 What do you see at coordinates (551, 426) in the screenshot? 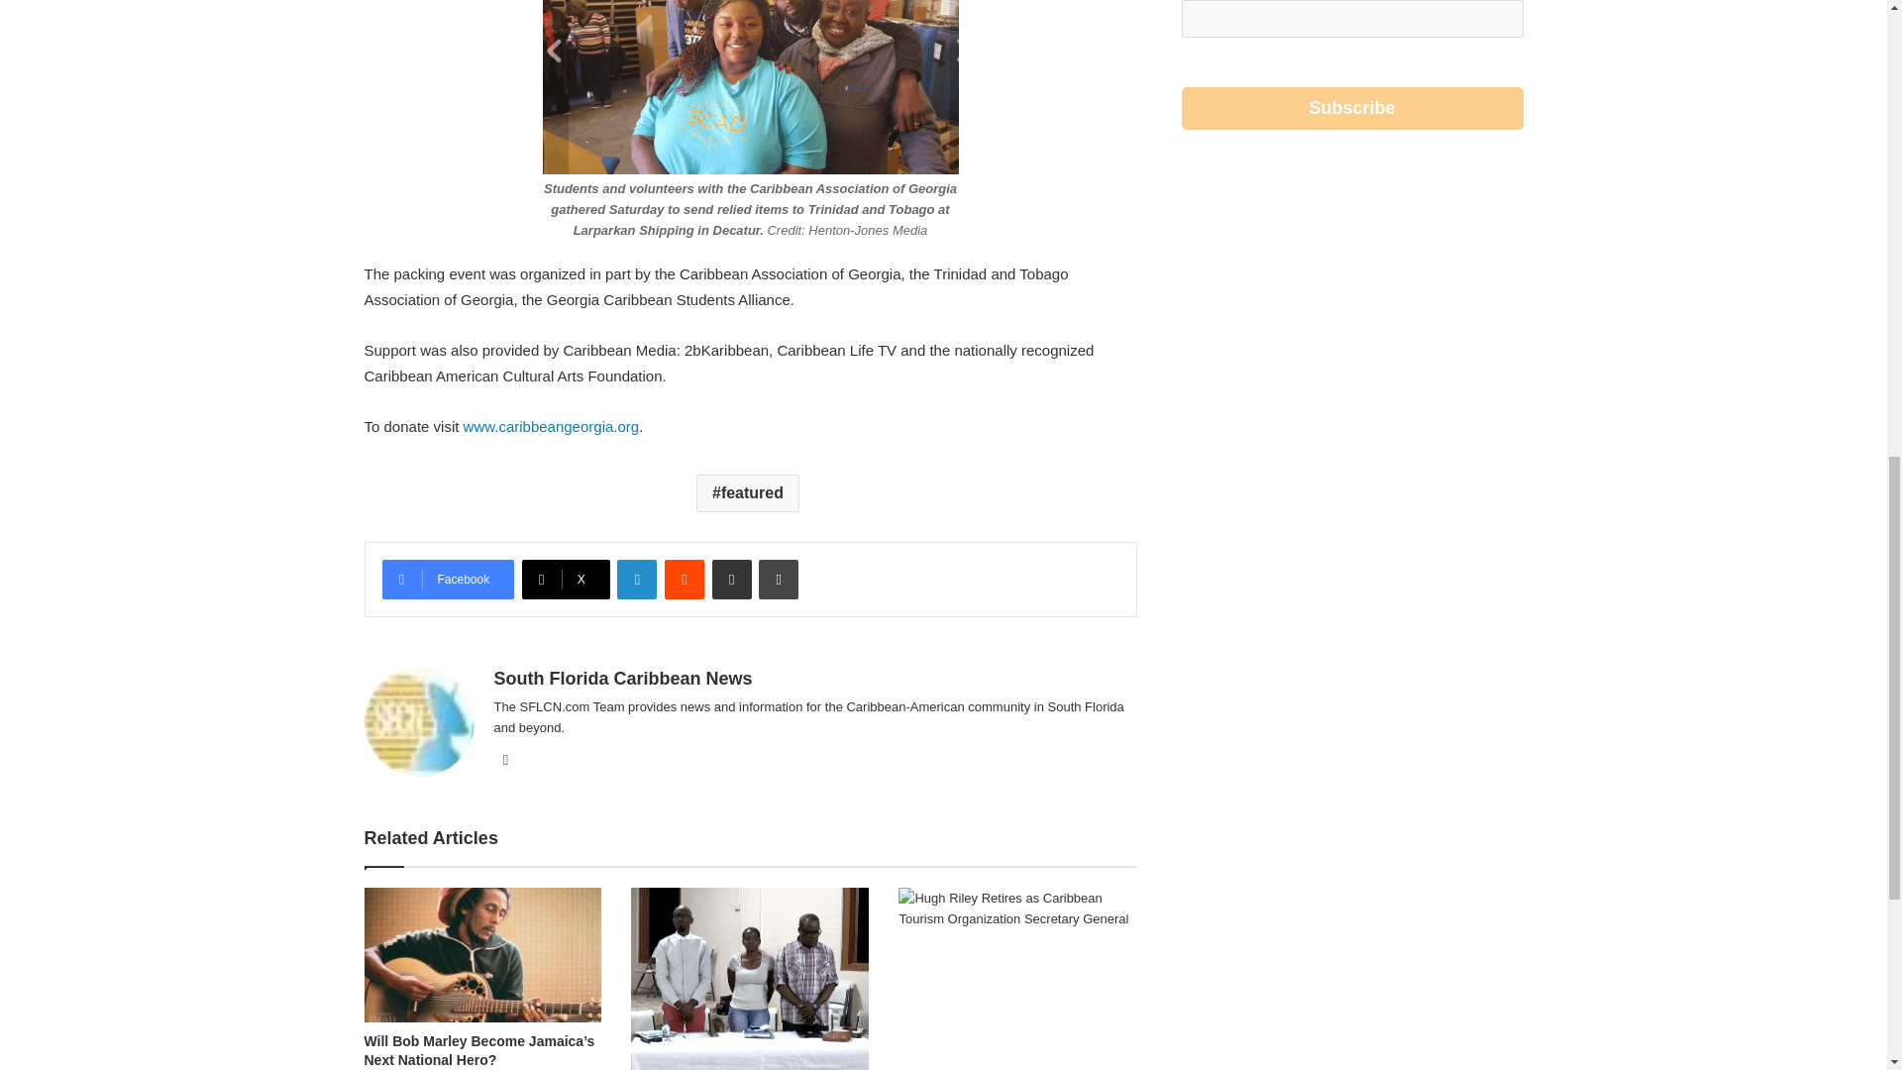
I see `www.caribbeangeorgia.org` at bounding box center [551, 426].